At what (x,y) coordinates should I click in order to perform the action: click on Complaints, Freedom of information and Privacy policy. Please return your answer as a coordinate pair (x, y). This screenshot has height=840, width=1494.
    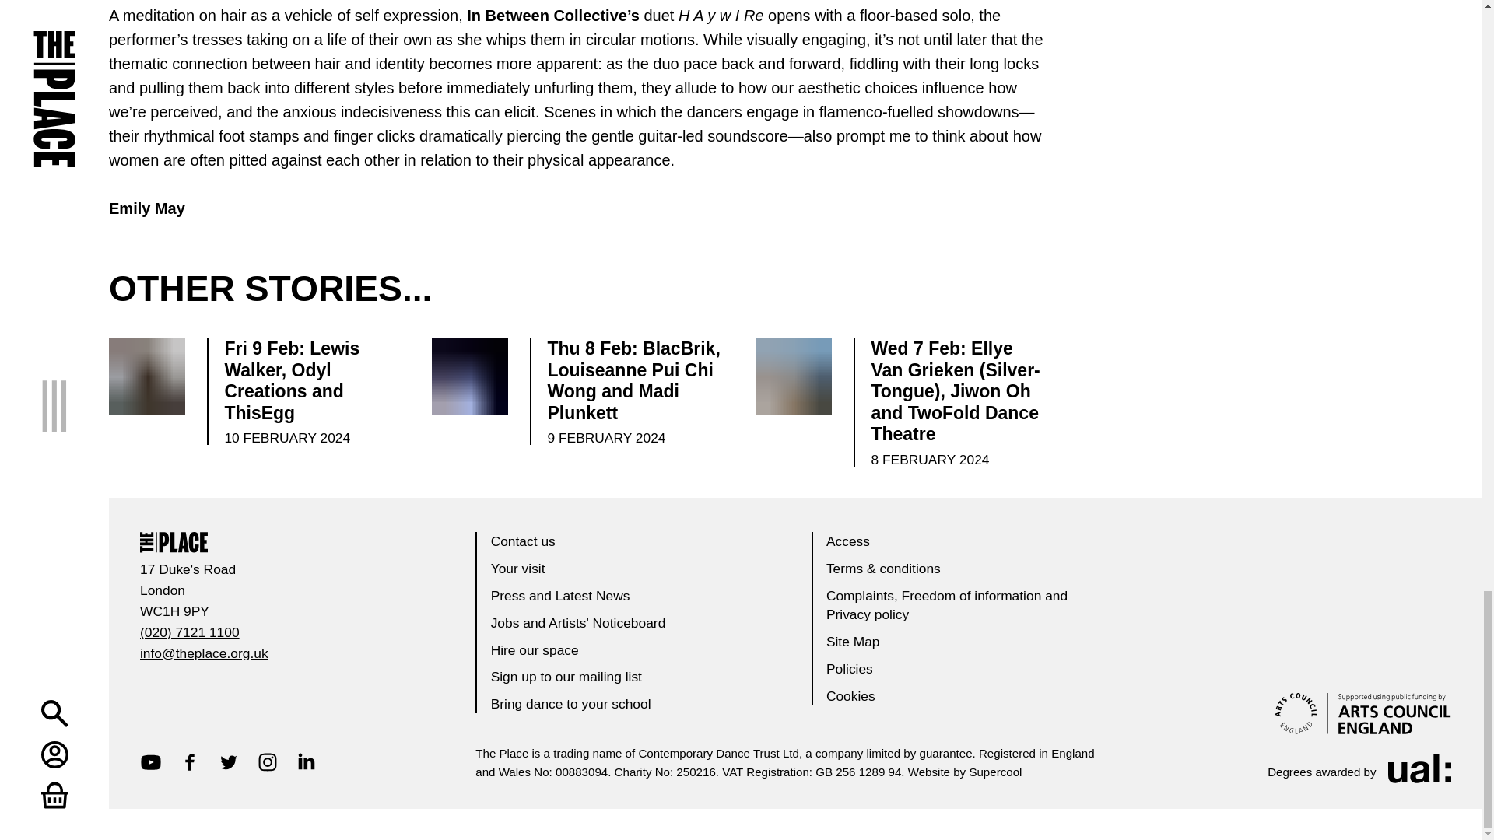
    Looking at the image, I should click on (946, 605).